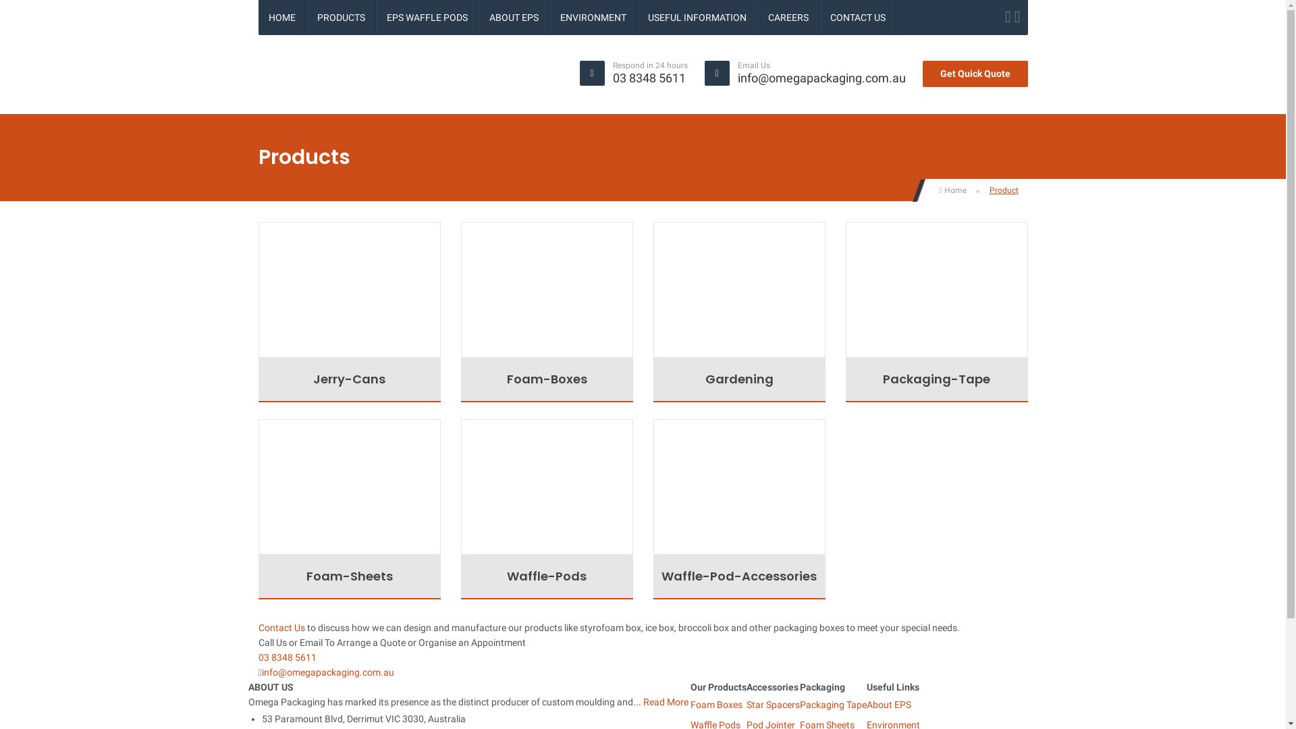 This screenshot has height=729, width=1296. I want to click on PRODUCTS, so click(340, 18).